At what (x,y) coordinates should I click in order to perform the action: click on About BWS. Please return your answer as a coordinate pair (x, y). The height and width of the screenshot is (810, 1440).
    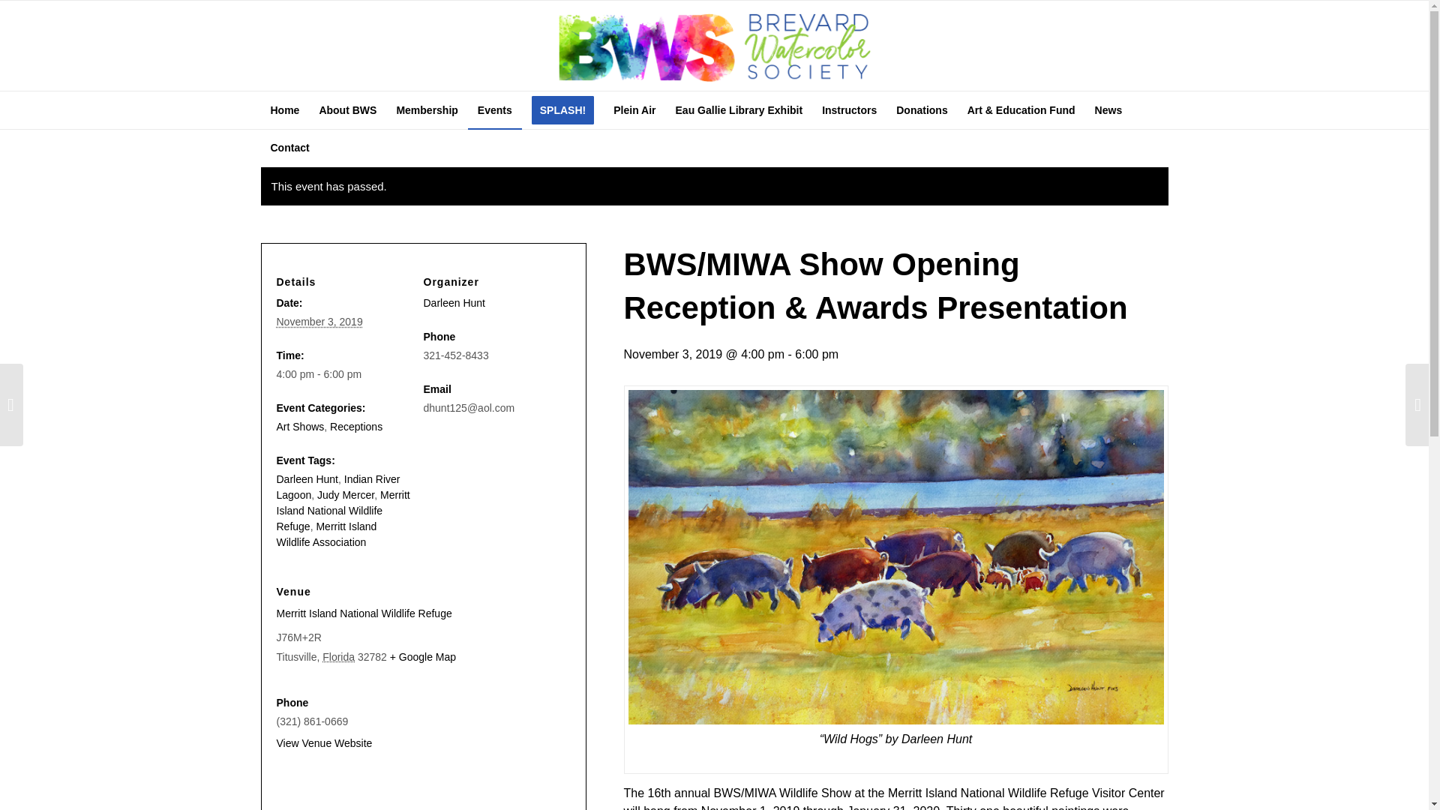
    Looking at the image, I should click on (347, 109).